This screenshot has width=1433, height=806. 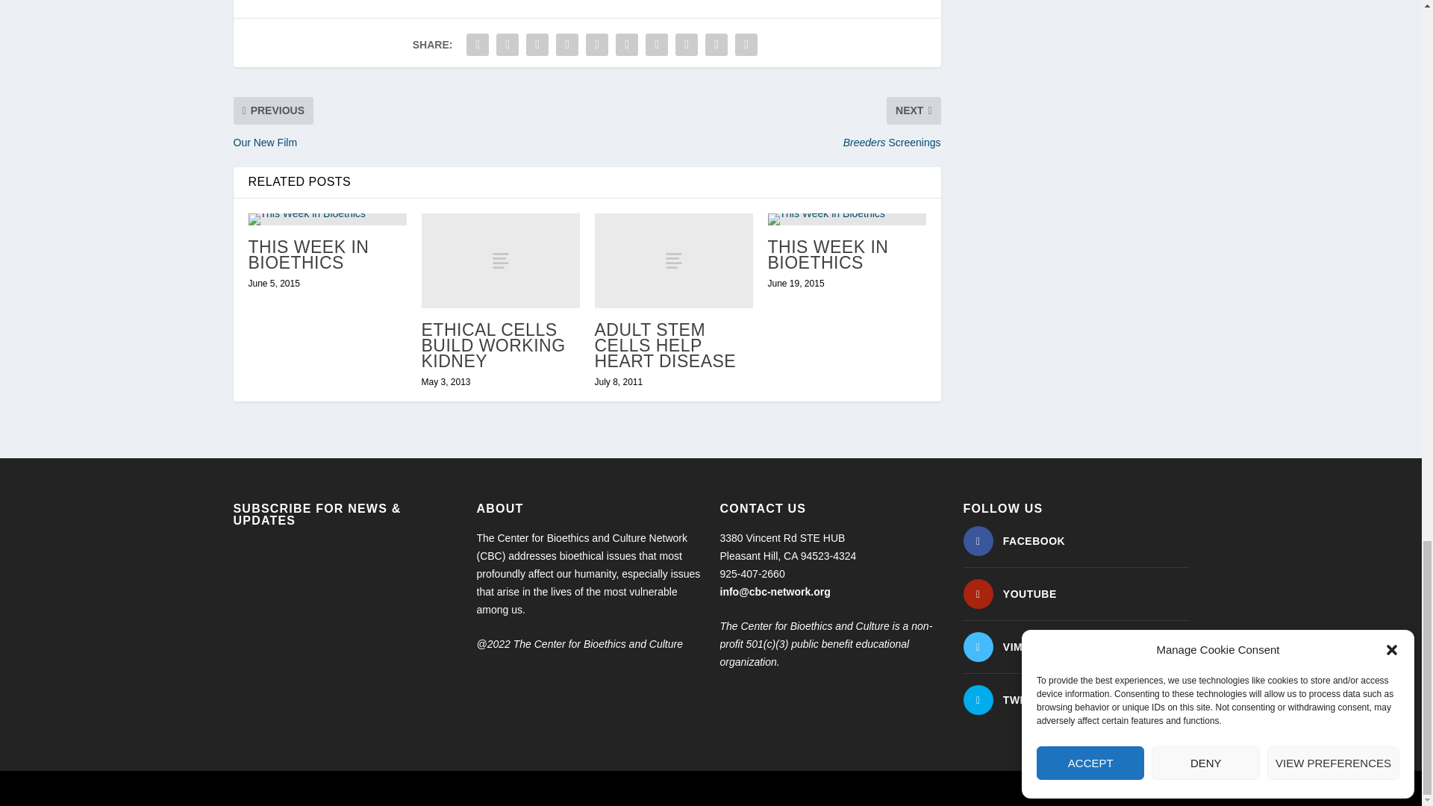 I want to click on Adult Stem Cells Help Heart Disease, so click(x=673, y=260).